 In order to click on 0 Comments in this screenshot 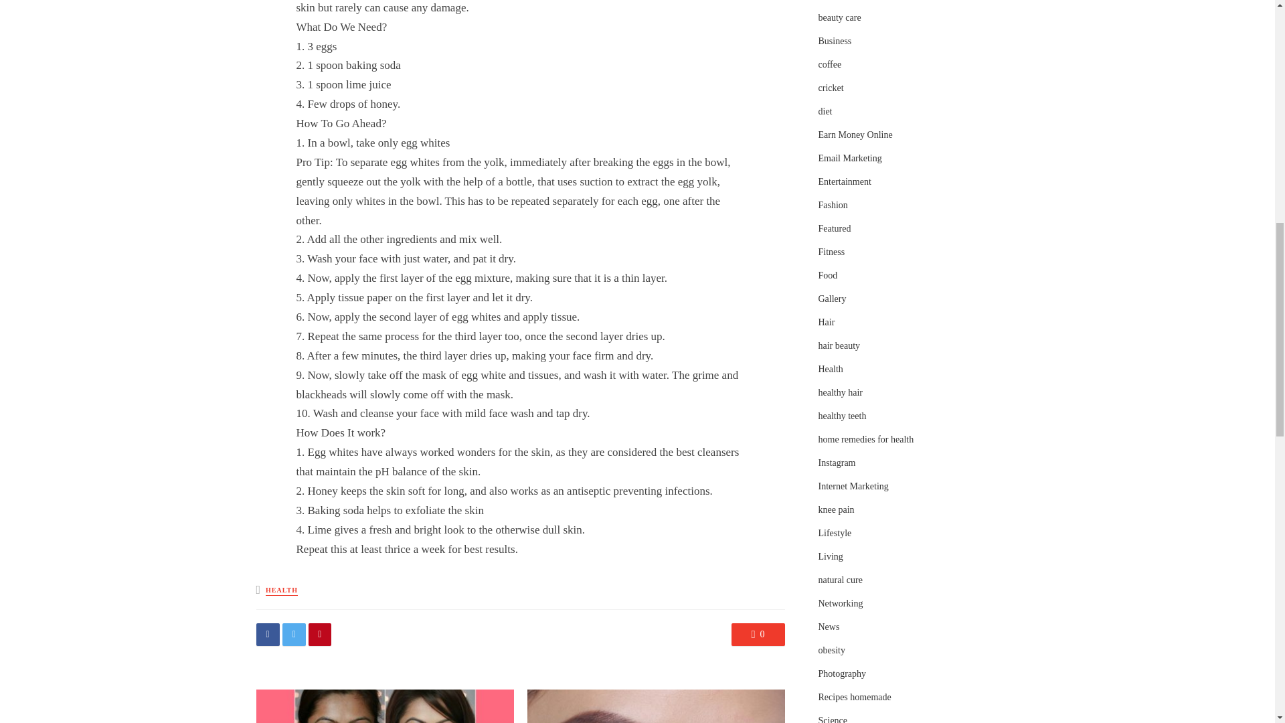, I will do `click(758, 635)`.